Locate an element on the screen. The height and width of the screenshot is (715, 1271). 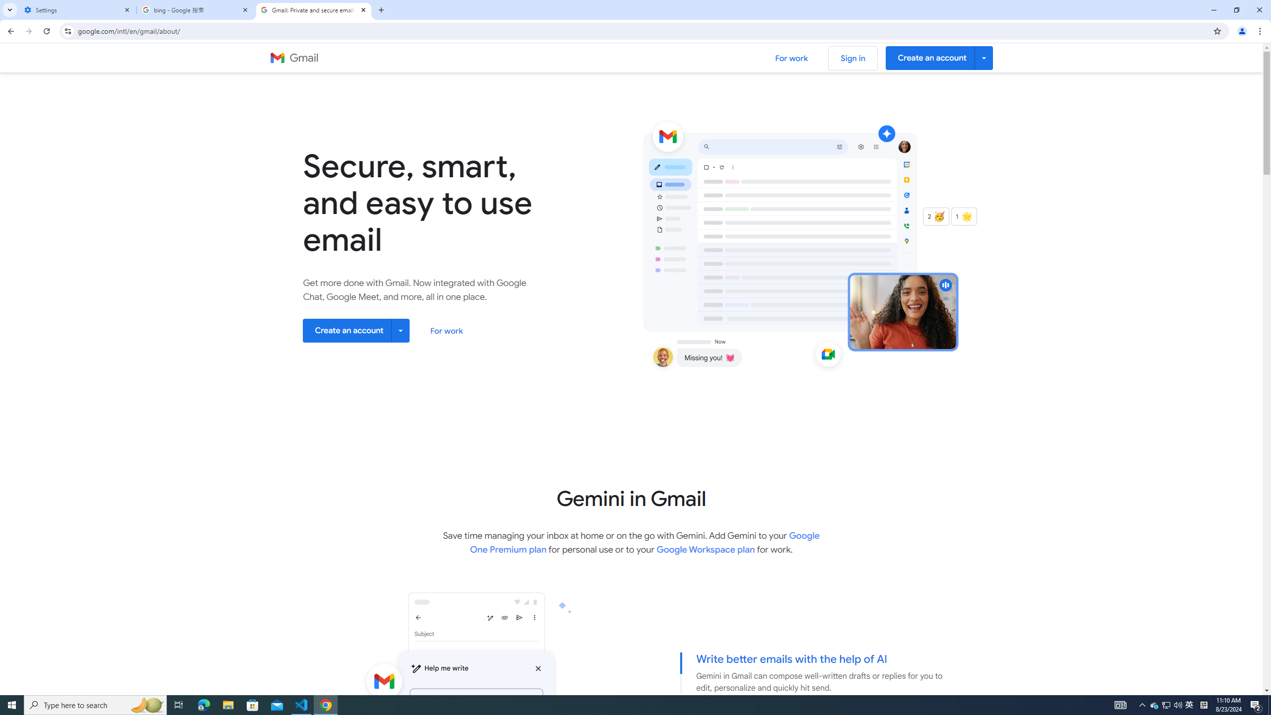
Settings is located at coordinates (77, 10).